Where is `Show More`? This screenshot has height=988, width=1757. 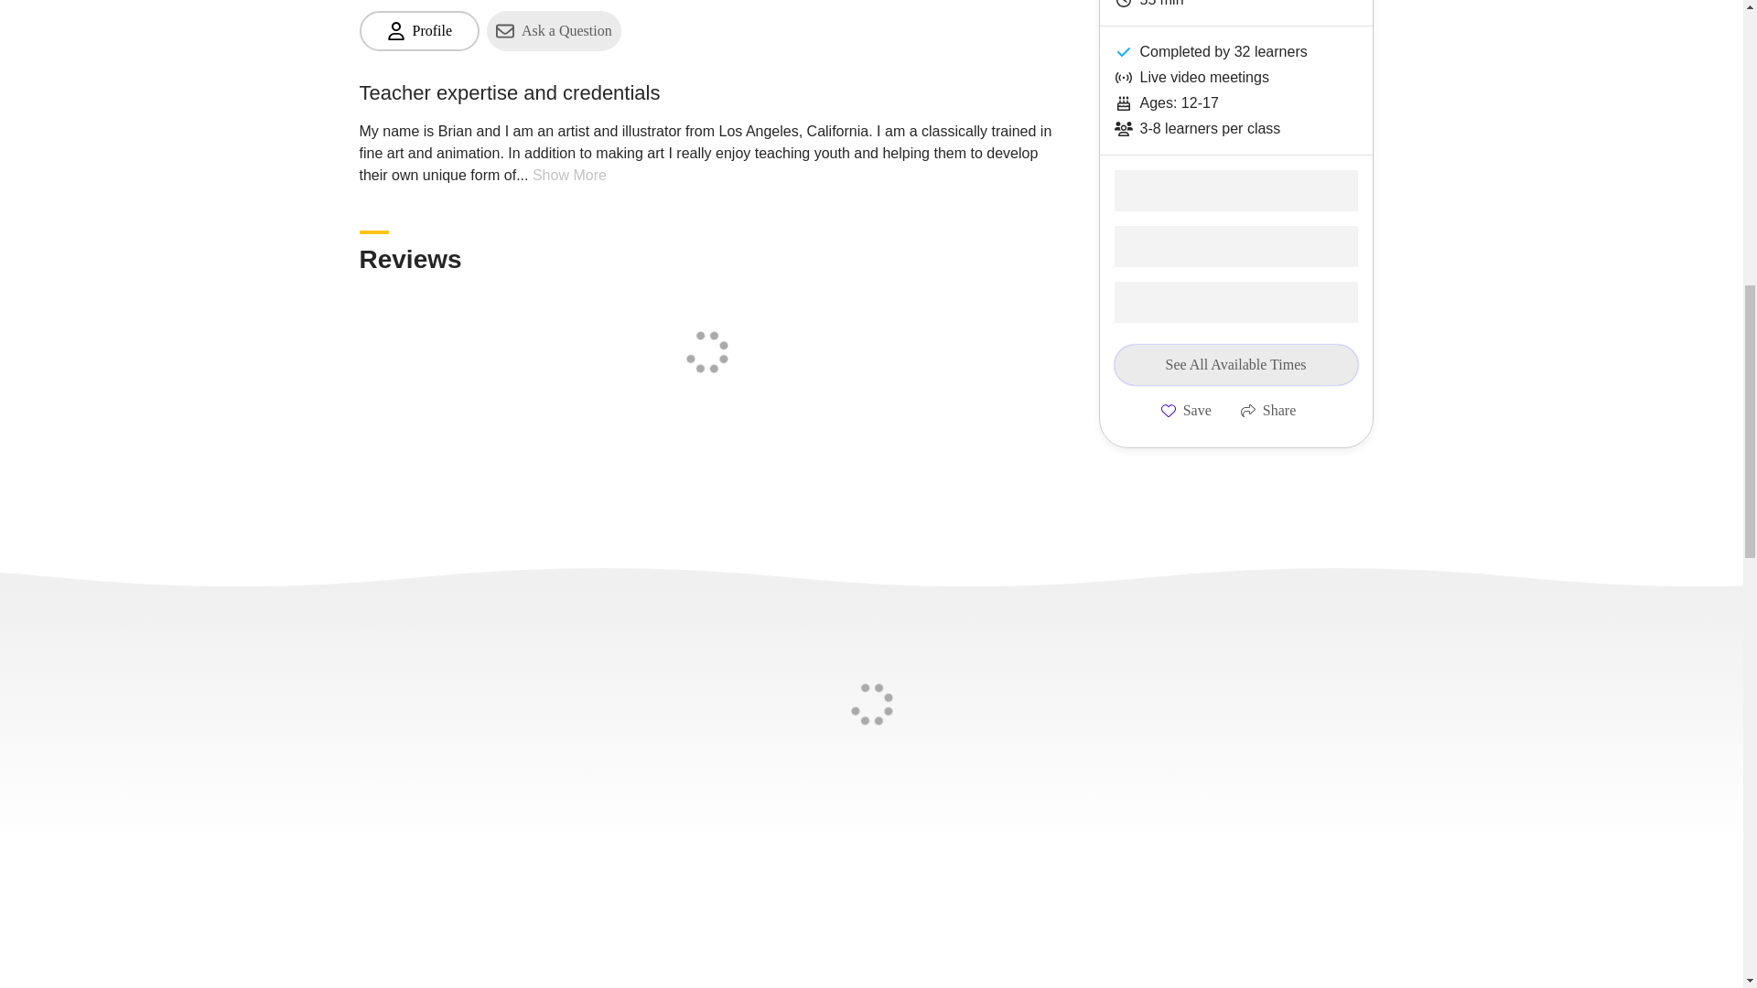
Show More is located at coordinates (569, 175).